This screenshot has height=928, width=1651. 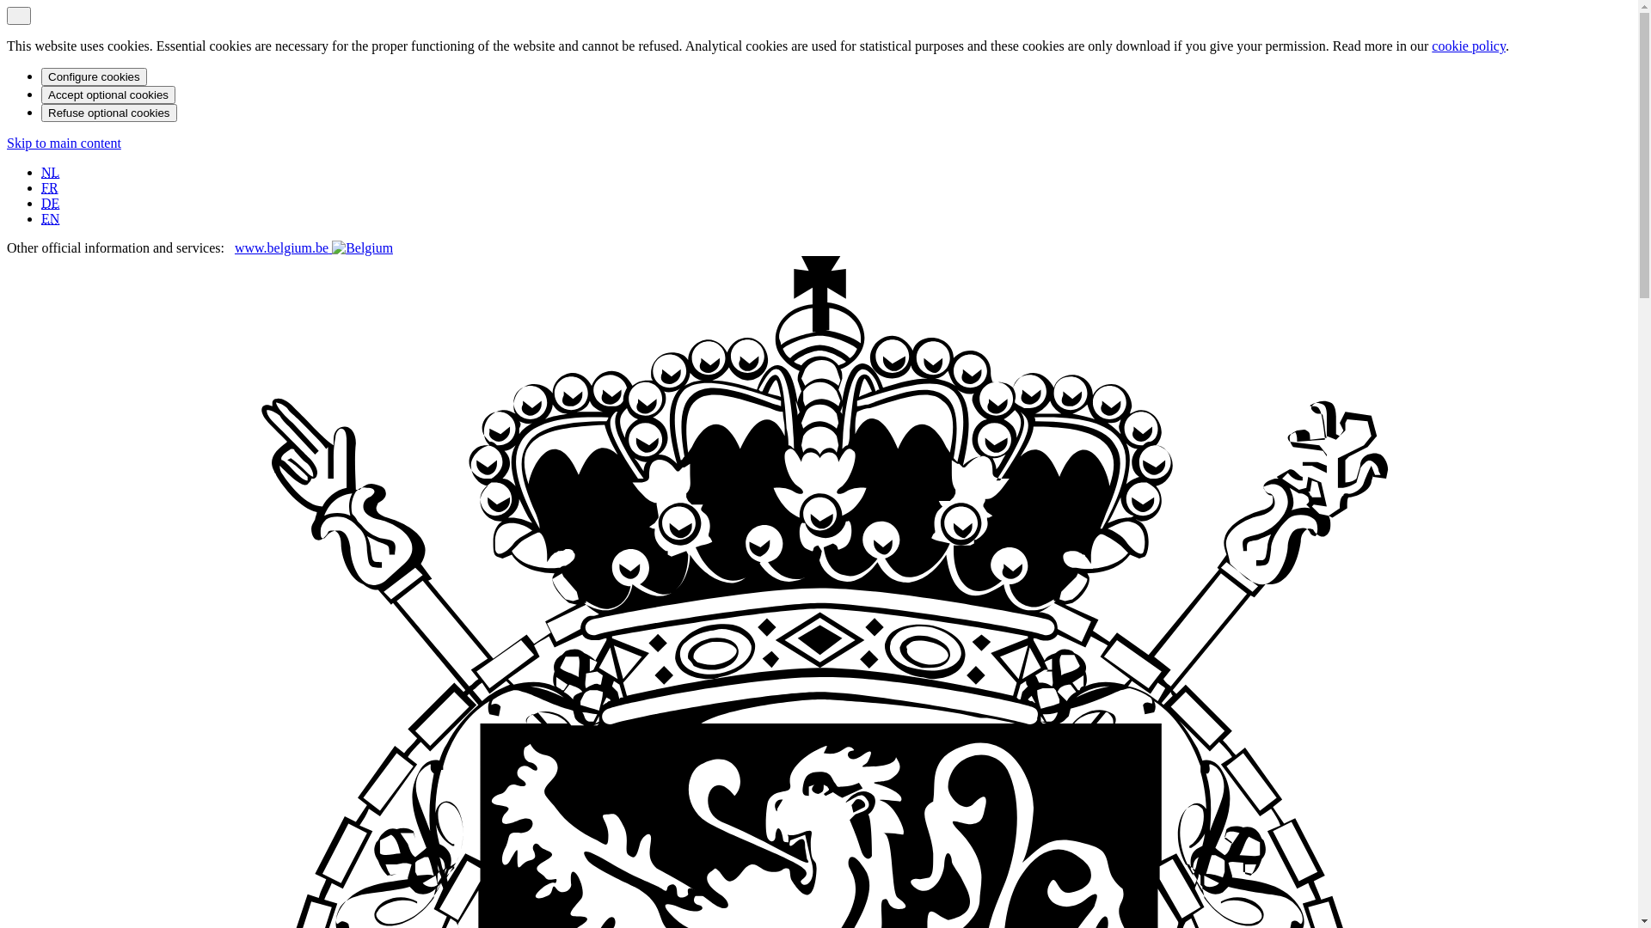 I want to click on Refuse optional cookies, so click(x=109, y=113).